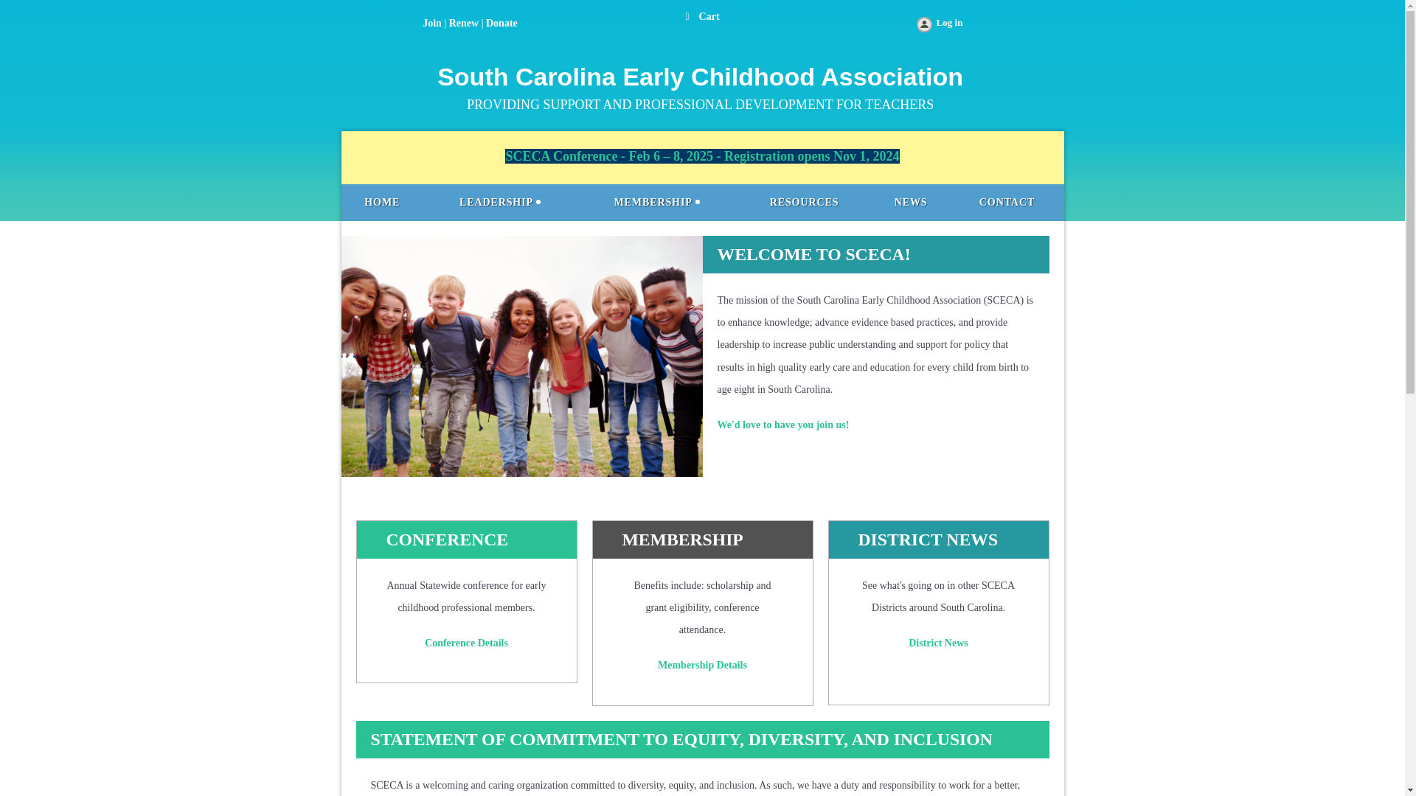 The height and width of the screenshot is (796, 1416). Describe the element at coordinates (382, 202) in the screenshot. I see `Home` at that location.